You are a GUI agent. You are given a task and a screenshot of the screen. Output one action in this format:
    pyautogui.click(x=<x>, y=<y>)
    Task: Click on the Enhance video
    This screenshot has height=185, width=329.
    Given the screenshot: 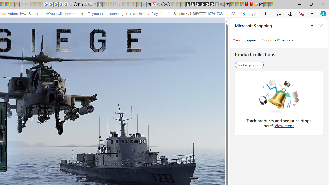 What is the action you would take?
    pyautogui.click(x=243, y=14)
    